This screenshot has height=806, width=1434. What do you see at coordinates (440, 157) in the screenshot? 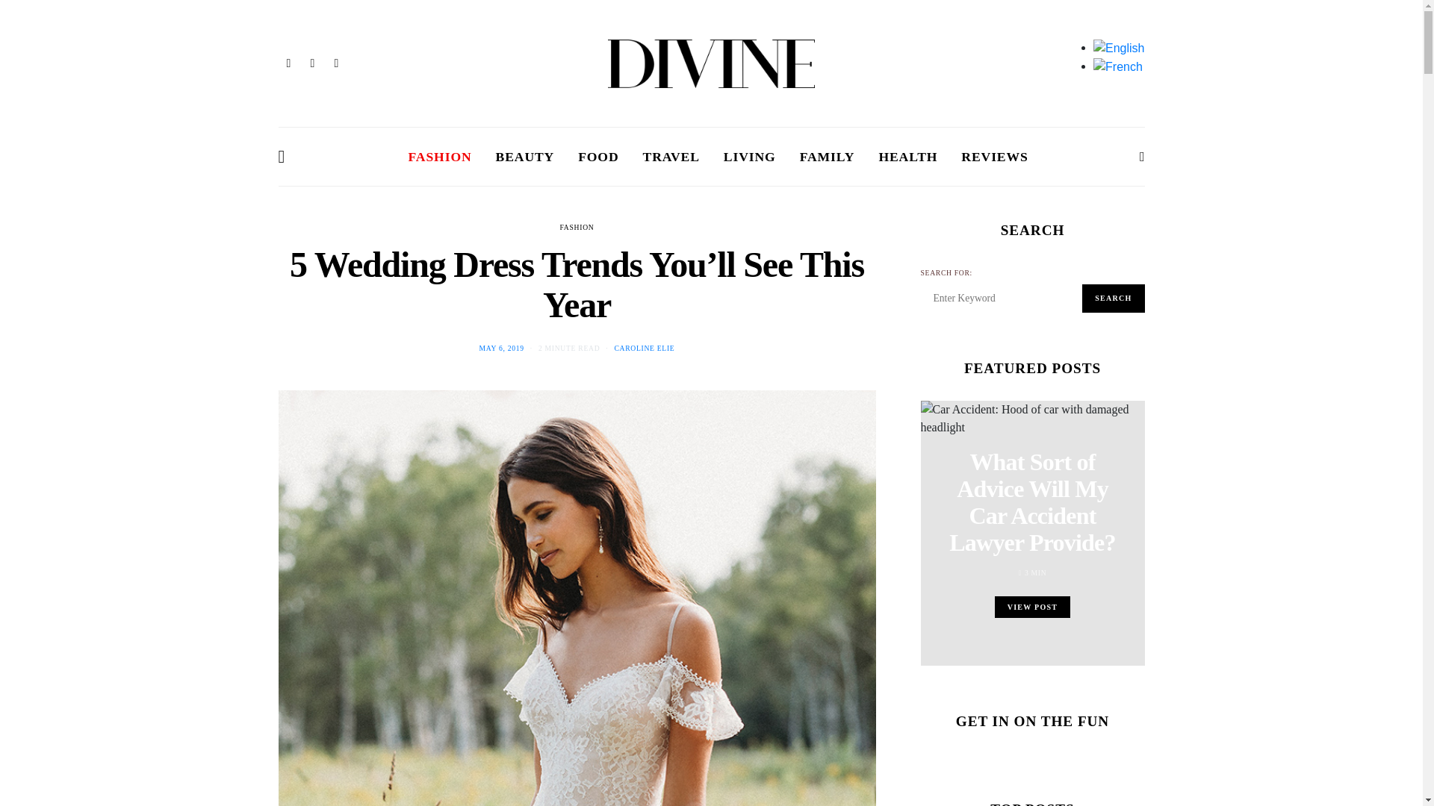
I see `FASHION` at bounding box center [440, 157].